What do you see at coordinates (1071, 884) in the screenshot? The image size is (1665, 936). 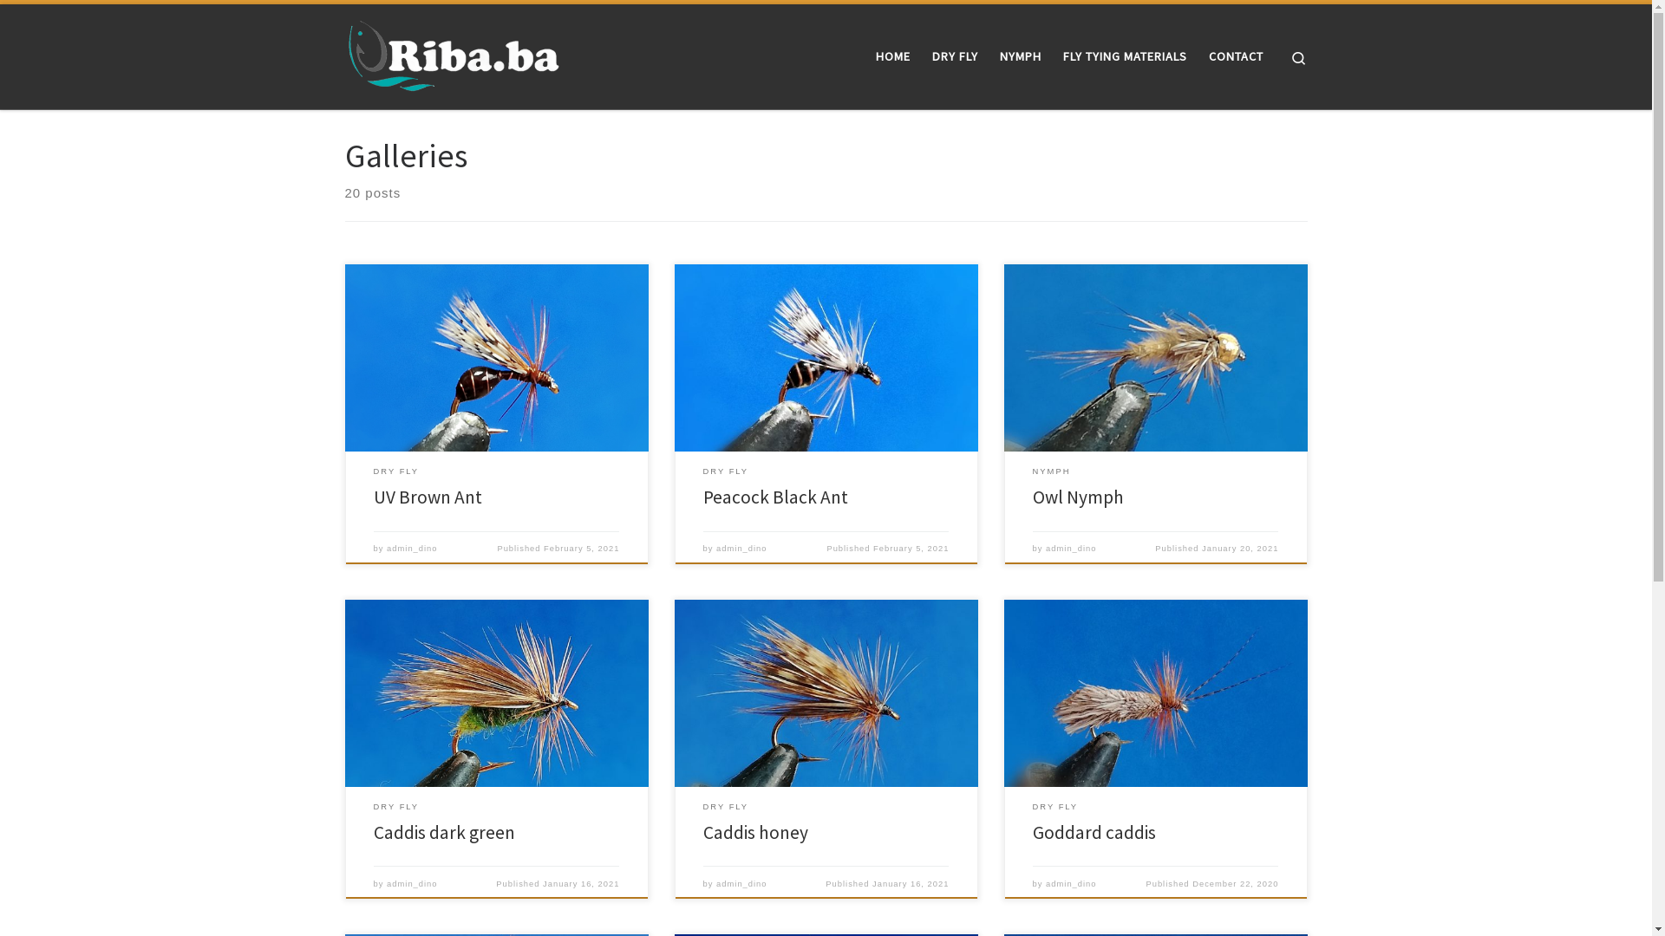 I see `admin_dino` at bounding box center [1071, 884].